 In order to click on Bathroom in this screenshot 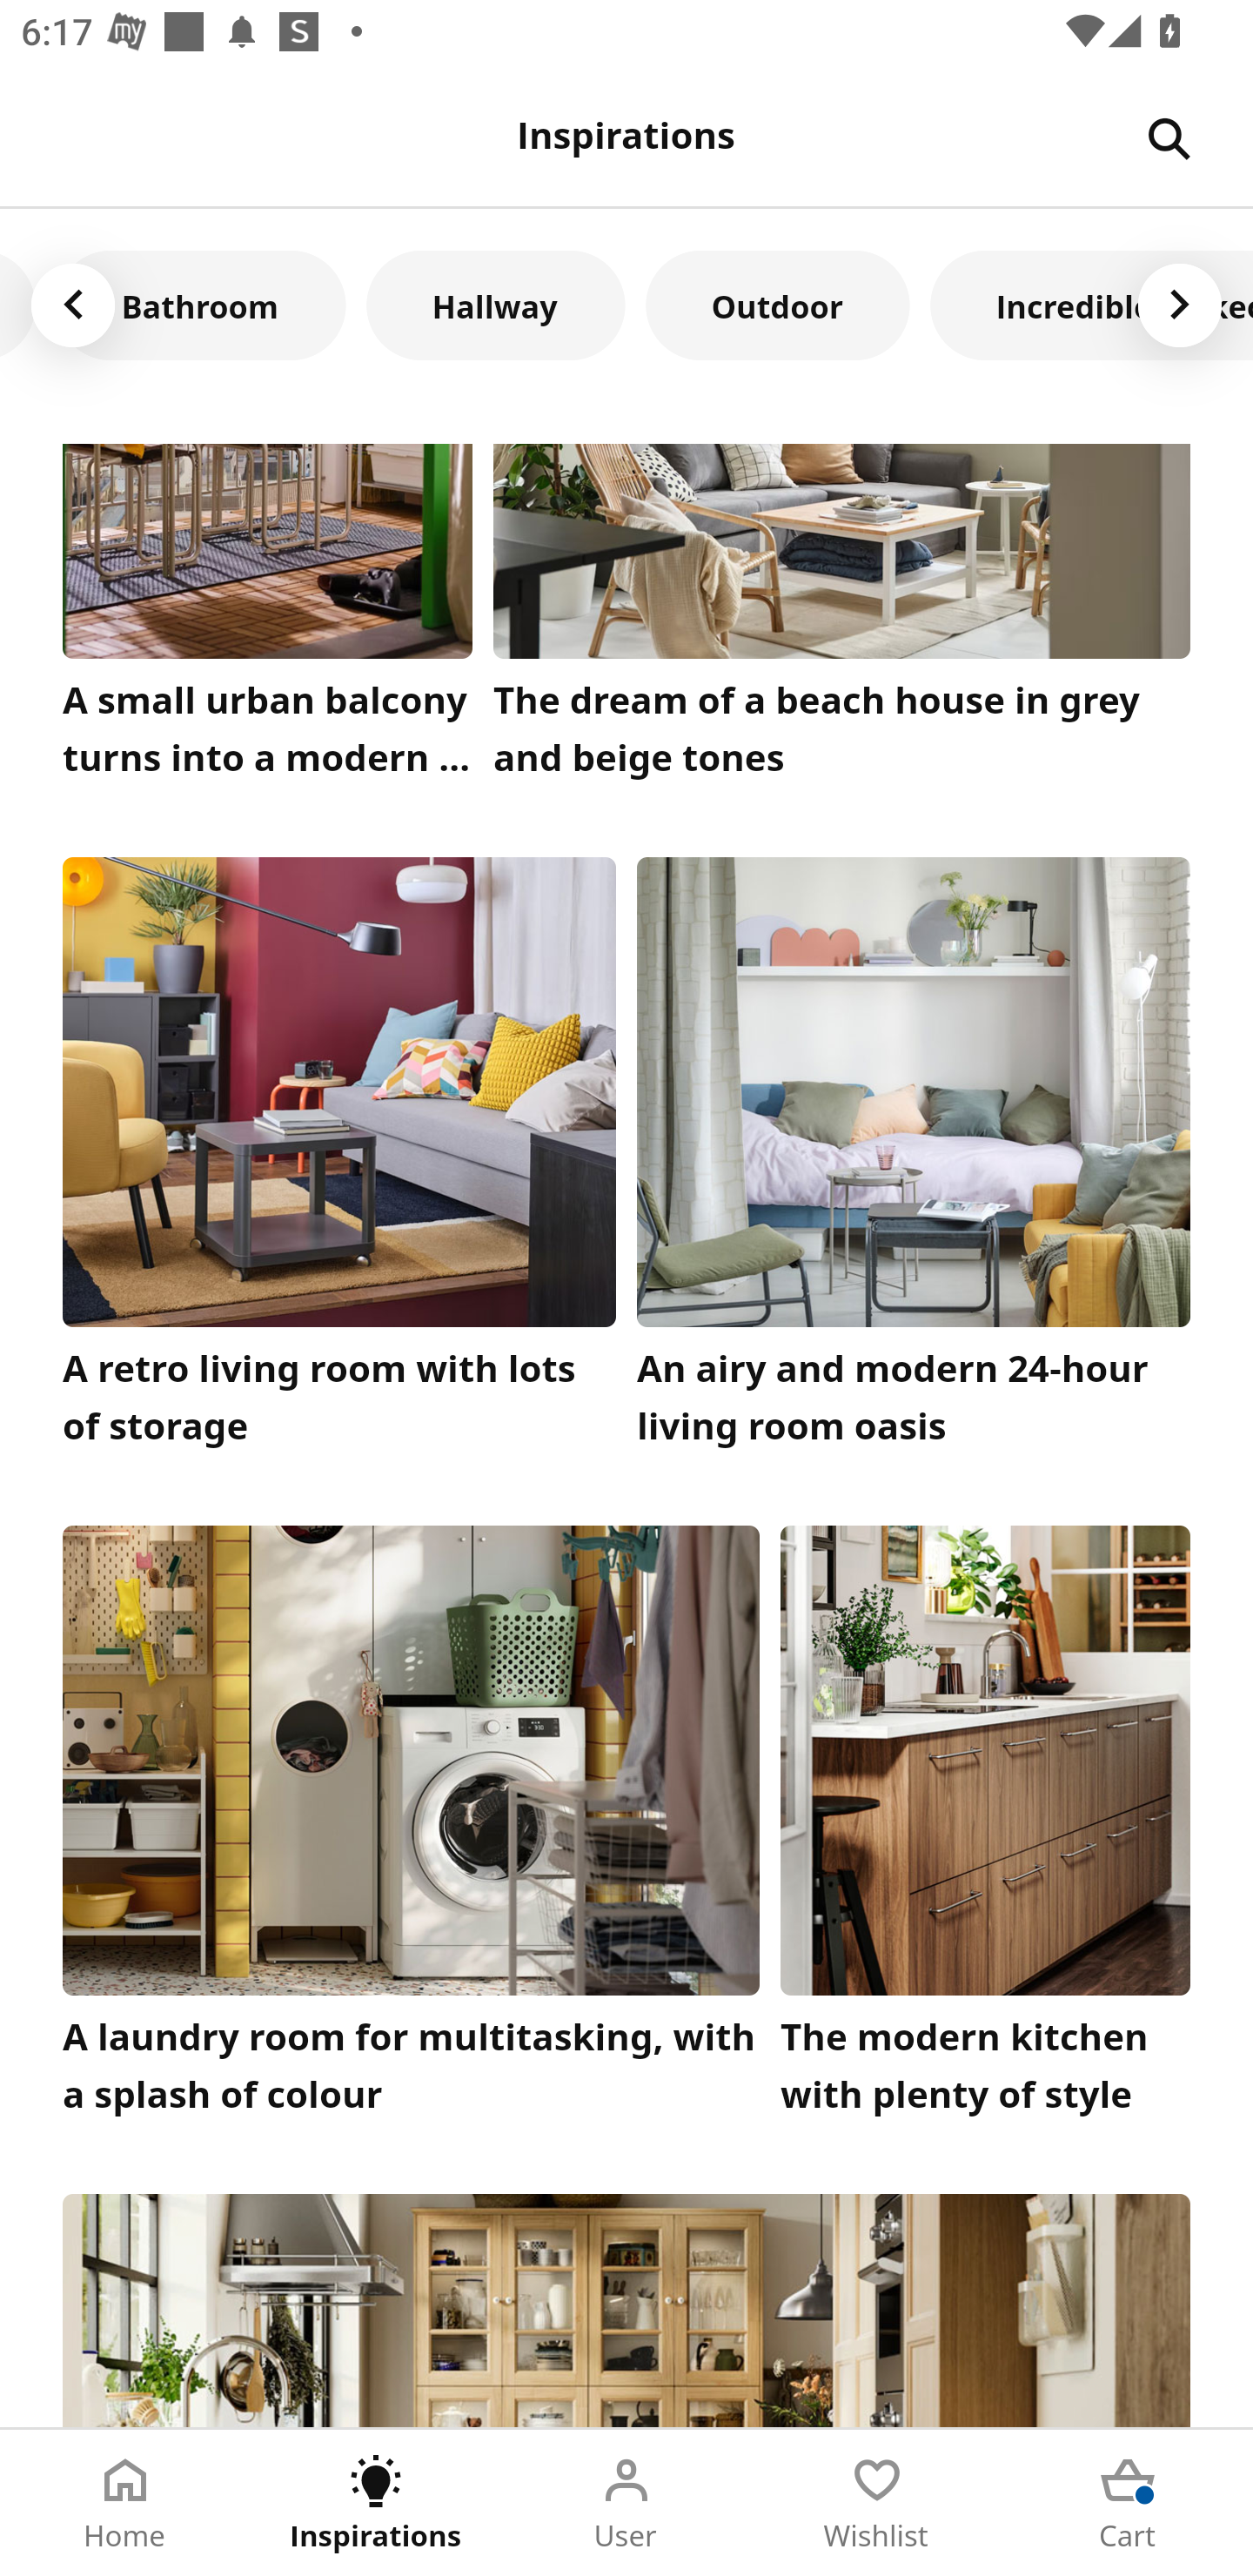, I will do `click(200, 305)`.